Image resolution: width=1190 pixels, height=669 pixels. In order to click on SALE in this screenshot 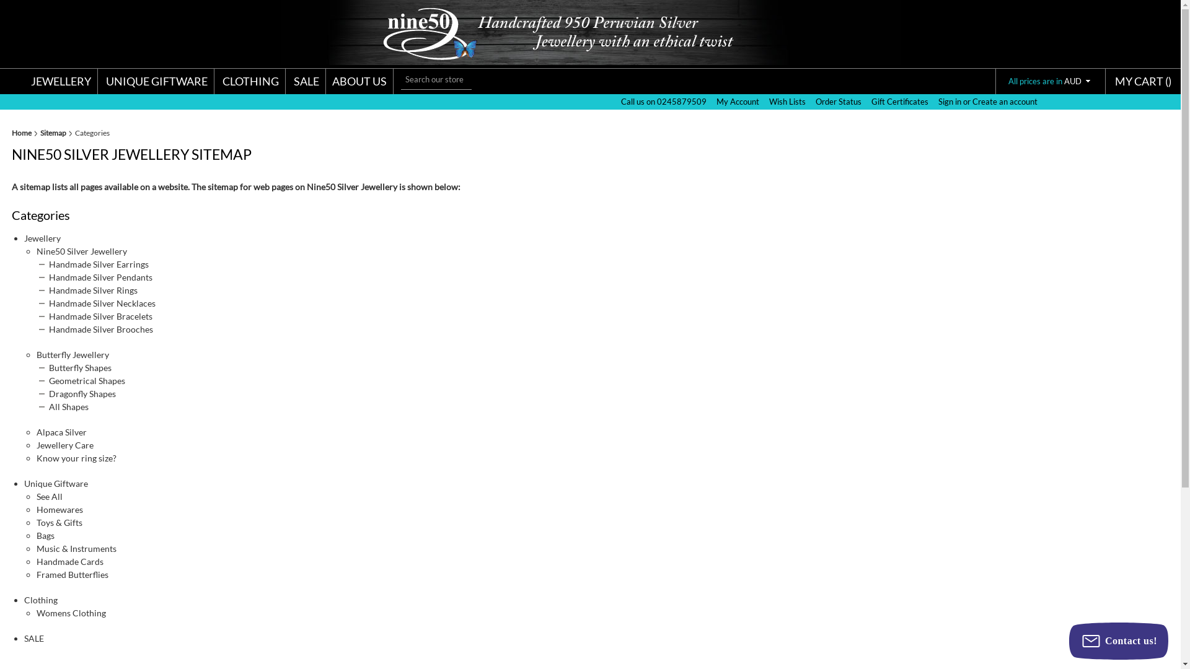, I will do `click(306, 82)`.